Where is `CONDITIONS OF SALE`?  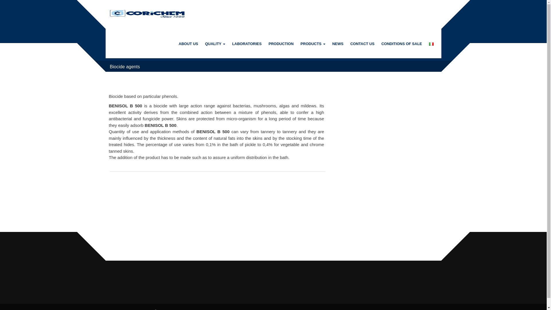 CONDITIONS OF SALE is located at coordinates (402, 44).